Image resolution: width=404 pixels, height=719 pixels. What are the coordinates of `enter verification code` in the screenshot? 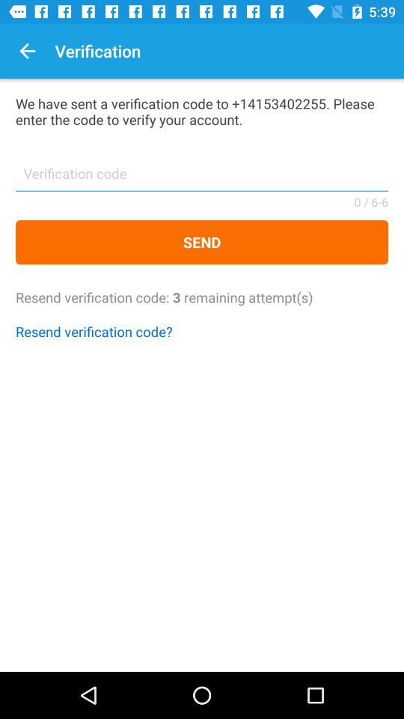 It's located at (202, 178).